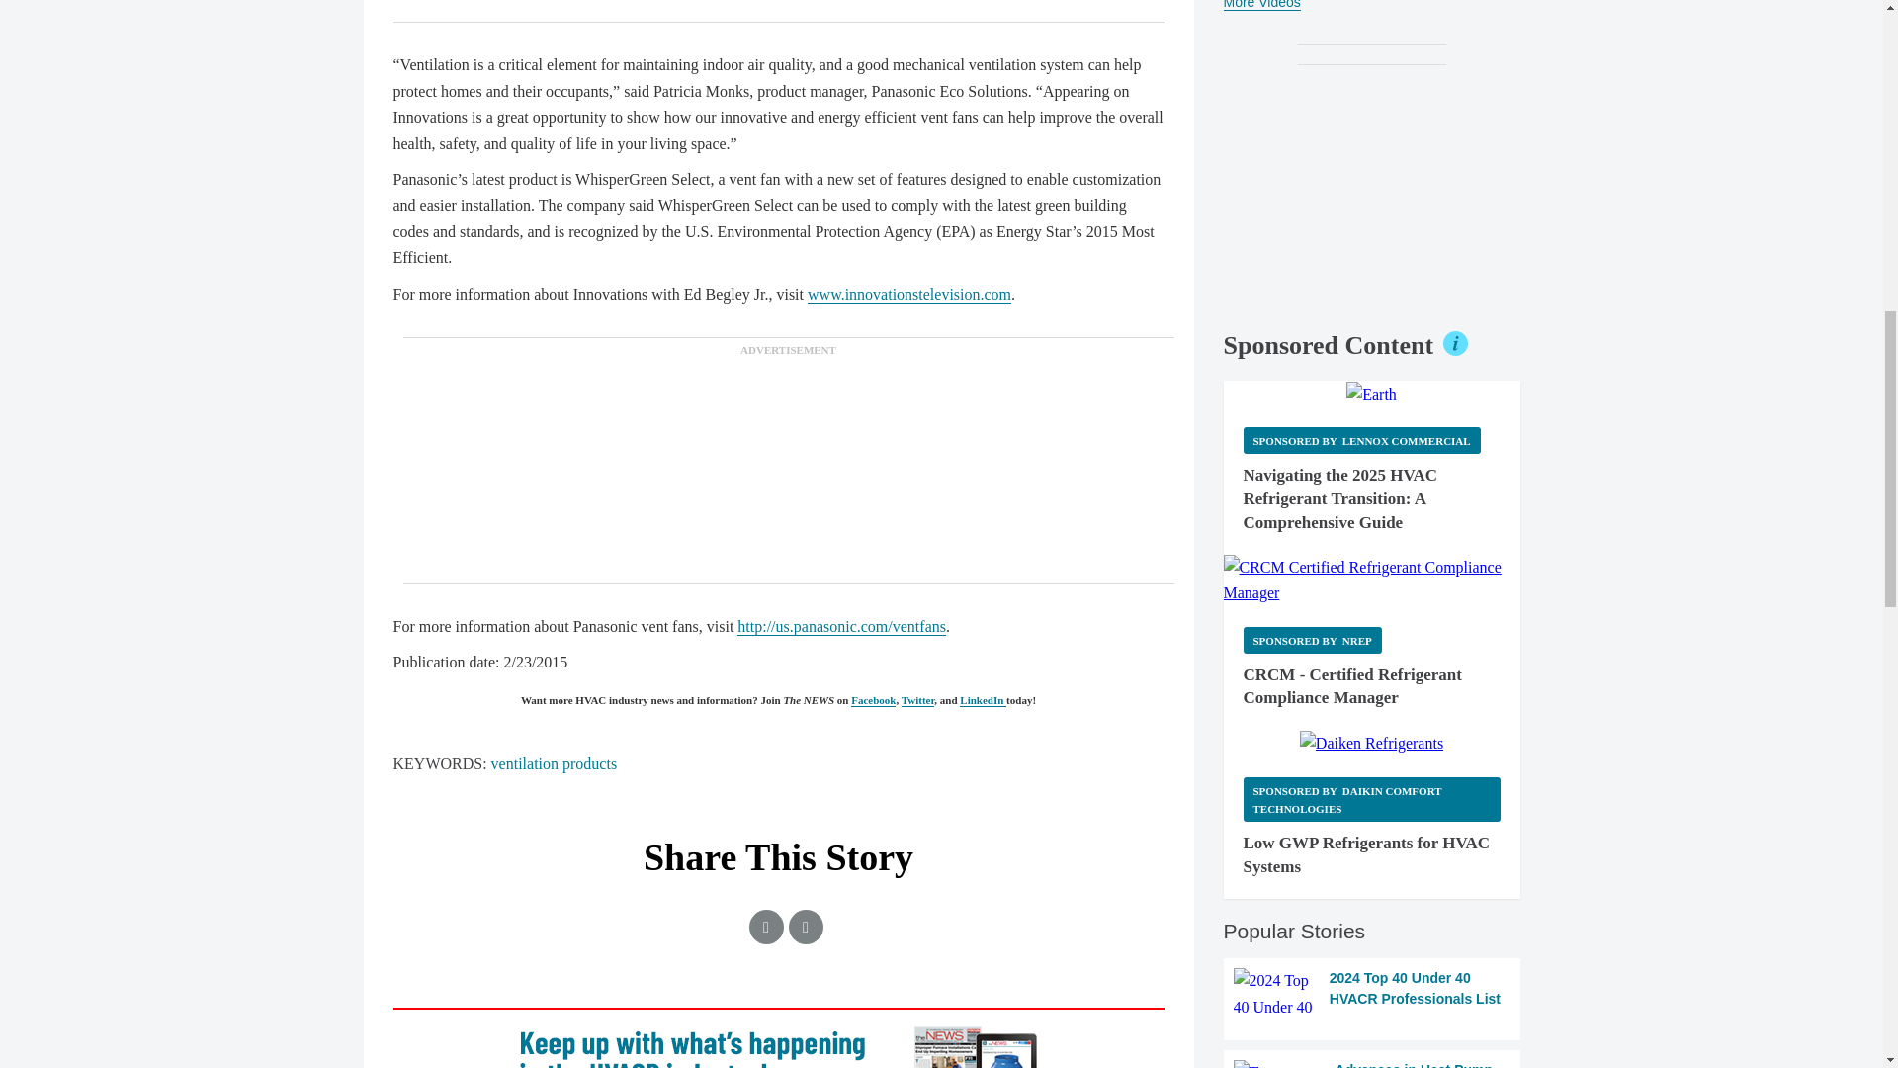 The height and width of the screenshot is (1068, 1898). What do you see at coordinates (1371, 743) in the screenshot?
I see `Daiken Refrigerants` at bounding box center [1371, 743].